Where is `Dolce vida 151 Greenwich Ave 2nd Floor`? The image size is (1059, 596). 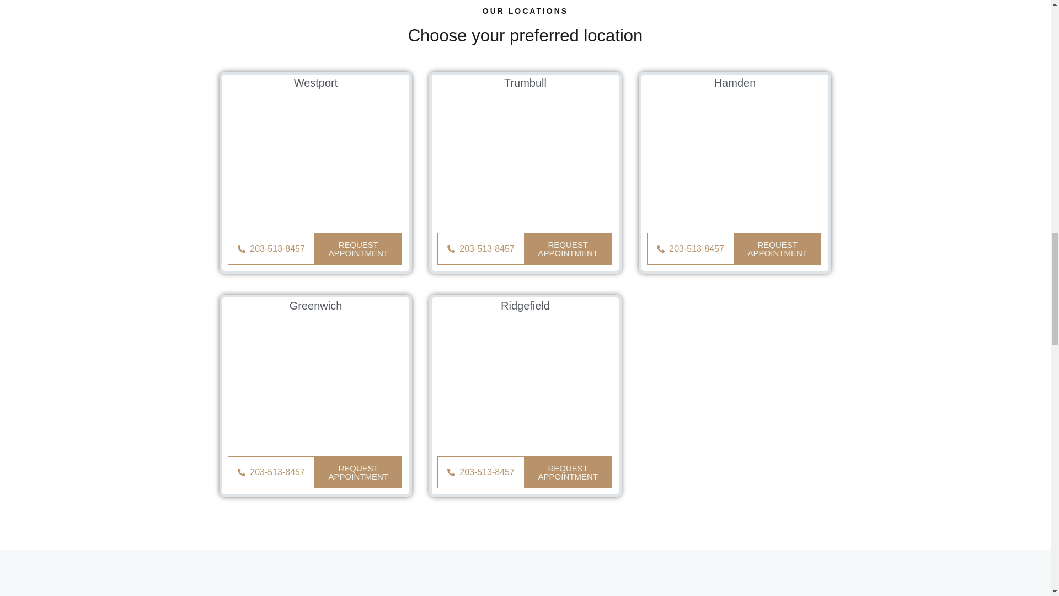 Dolce vida 151 Greenwich Ave 2nd Floor is located at coordinates (316, 383).